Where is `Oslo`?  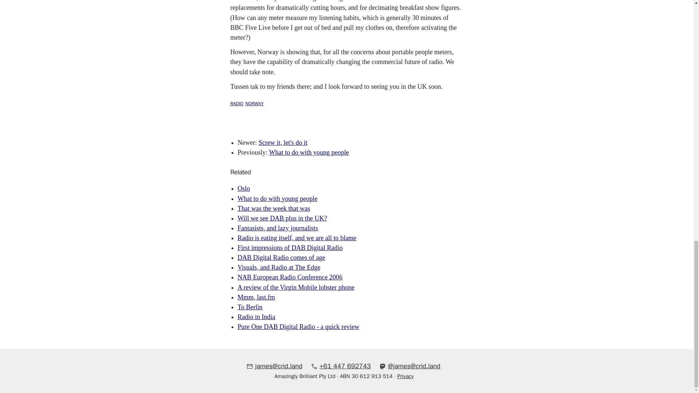 Oslo is located at coordinates (243, 188).